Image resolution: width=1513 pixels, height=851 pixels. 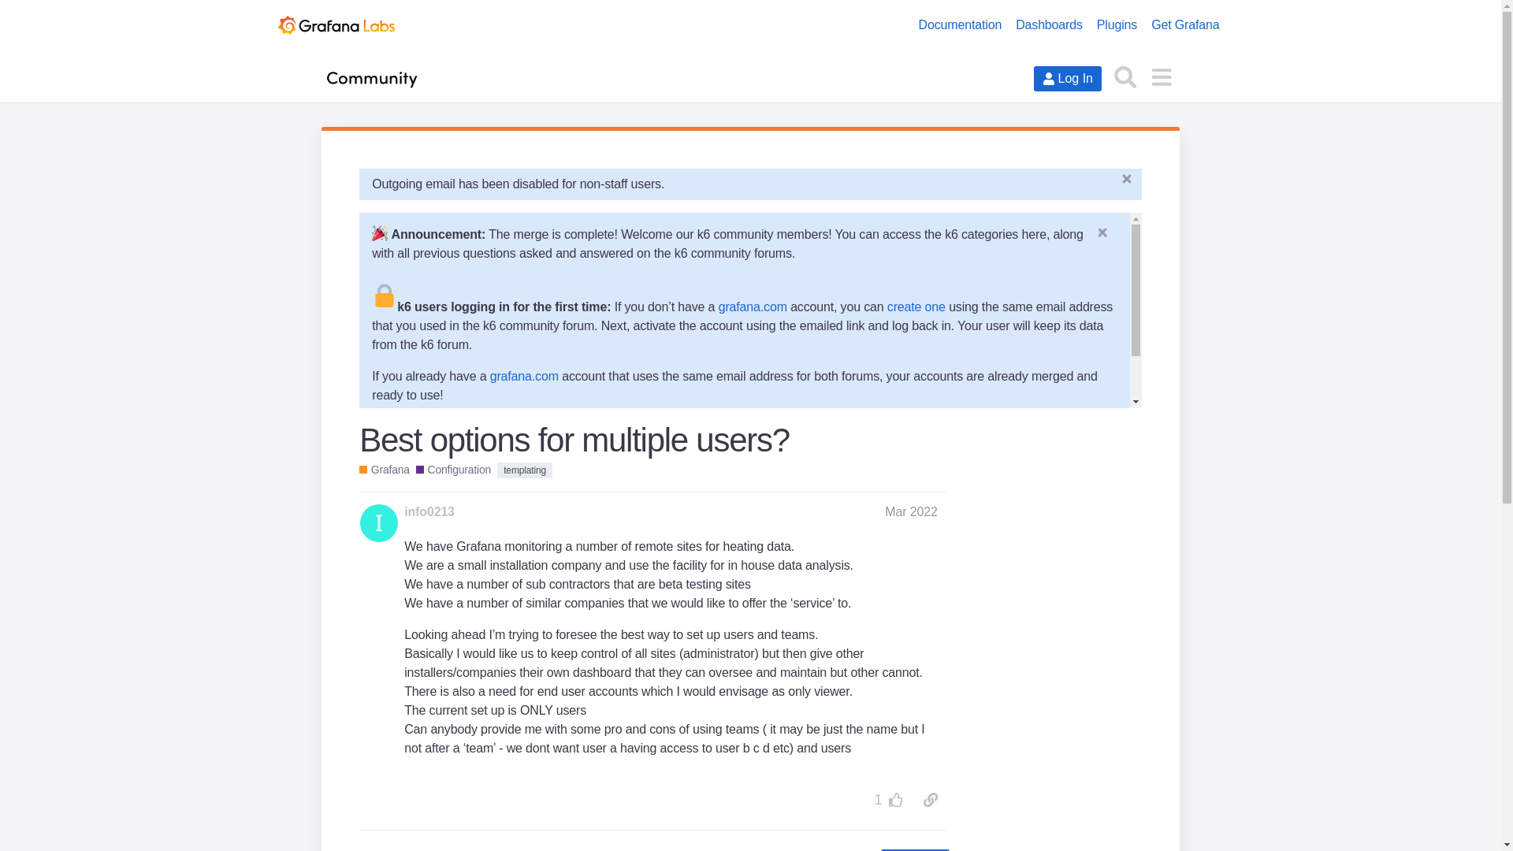 What do you see at coordinates (1116, 25) in the screenshot?
I see `Plugins` at bounding box center [1116, 25].